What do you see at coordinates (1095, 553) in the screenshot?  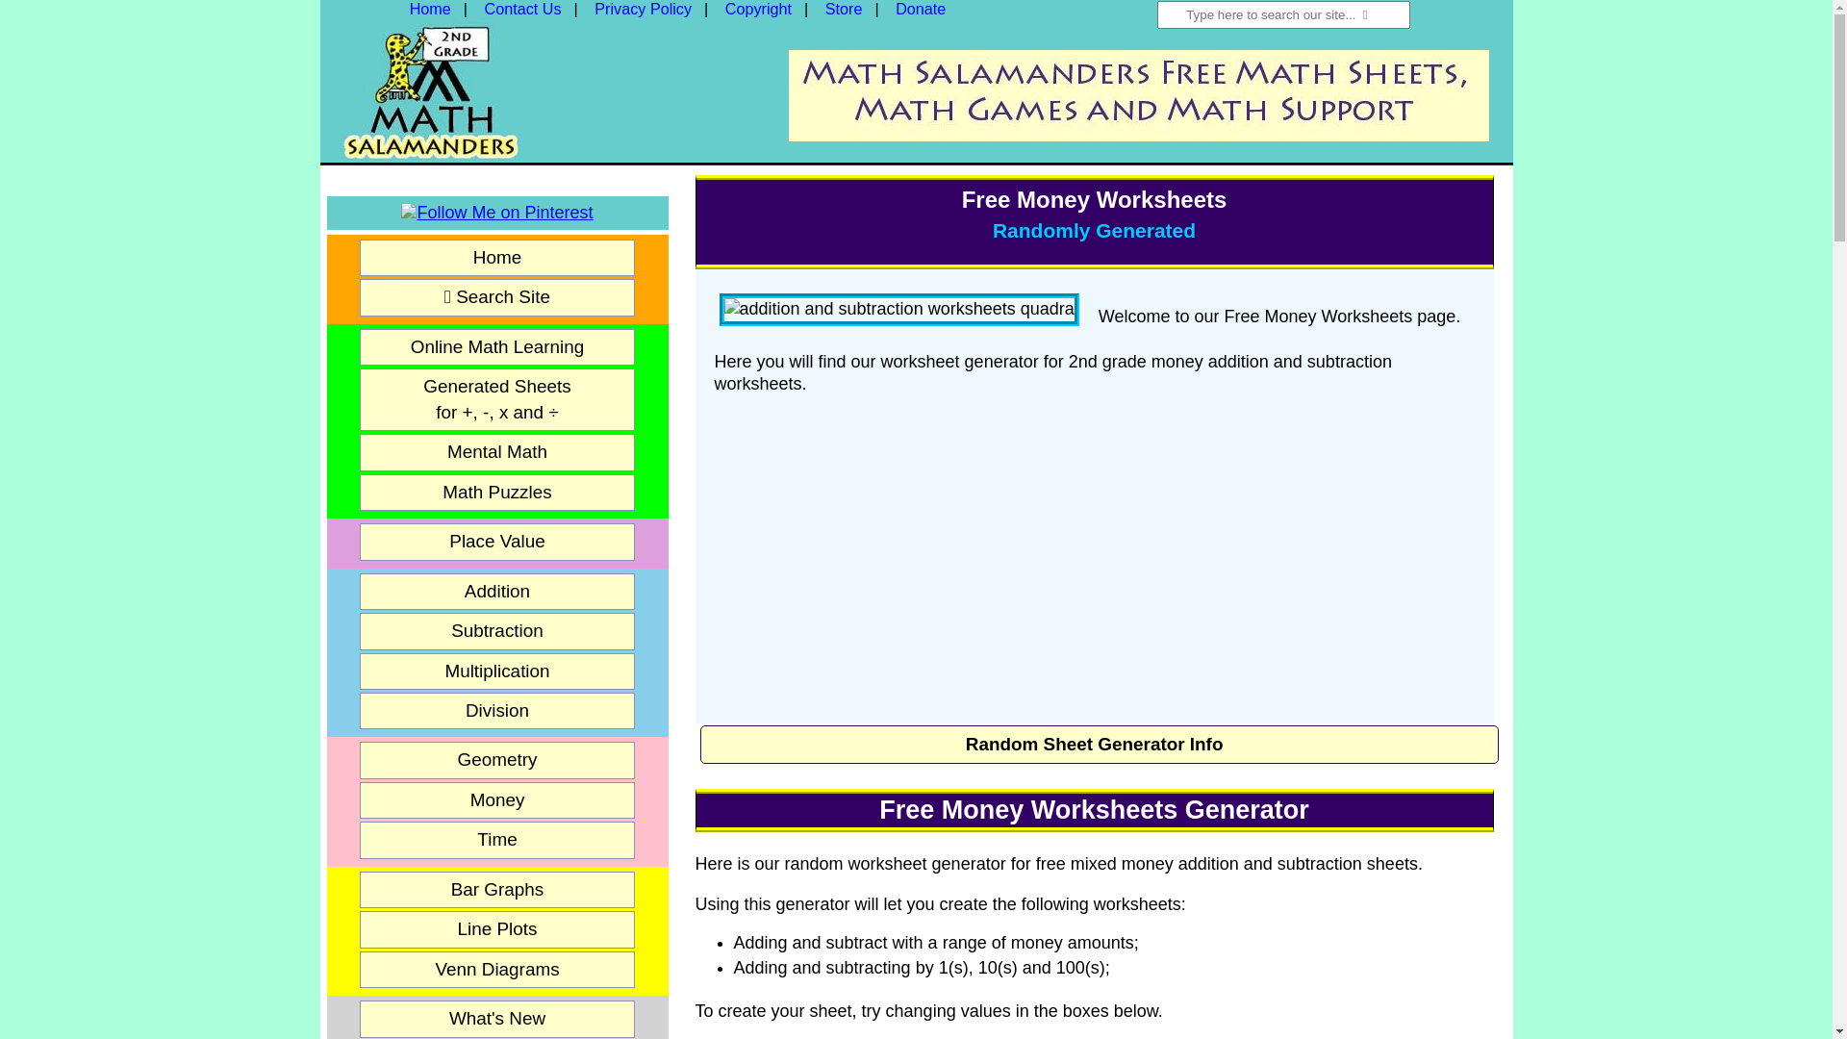 I see `Advertisement` at bounding box center [1095, 553].